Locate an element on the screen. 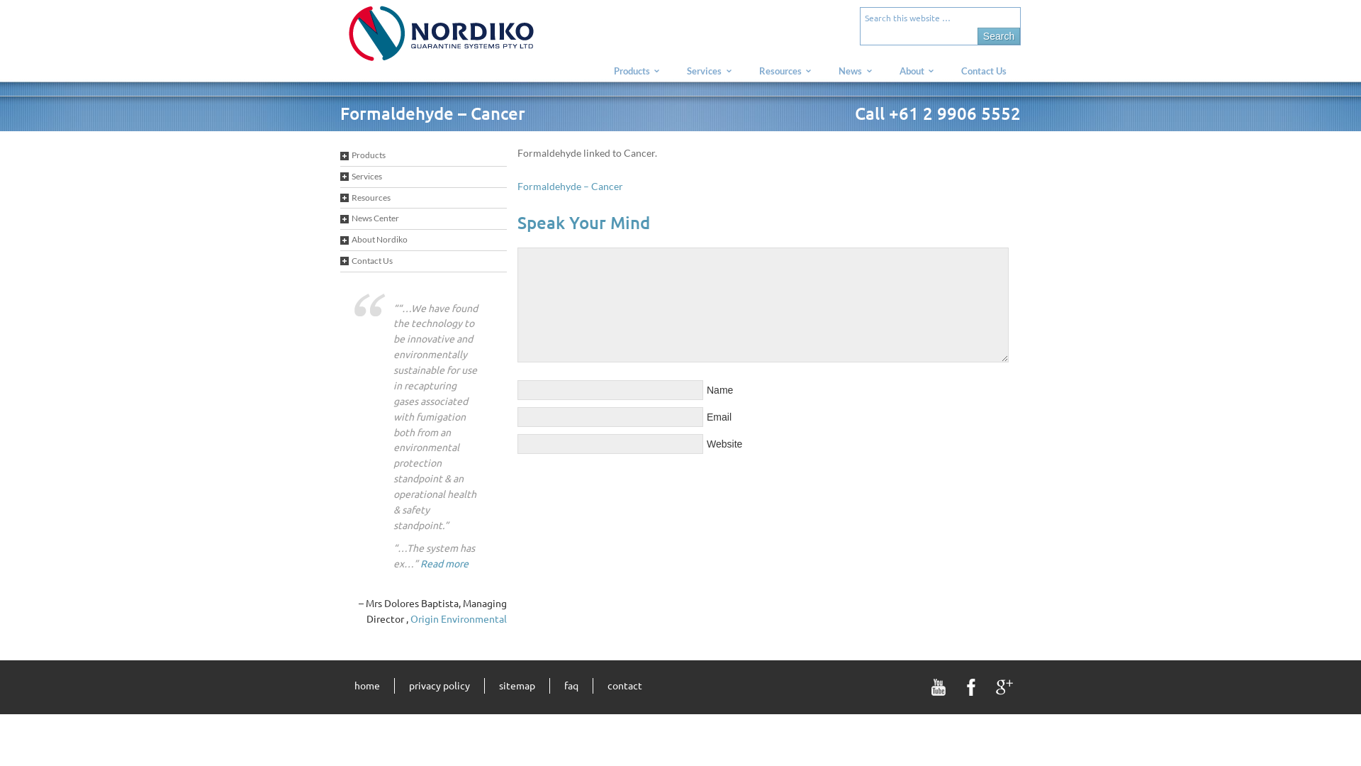 Image resolution: width=1361 pixels, height=766 pixels. Subscribe on YouTube is located at coordinates (939, 687).